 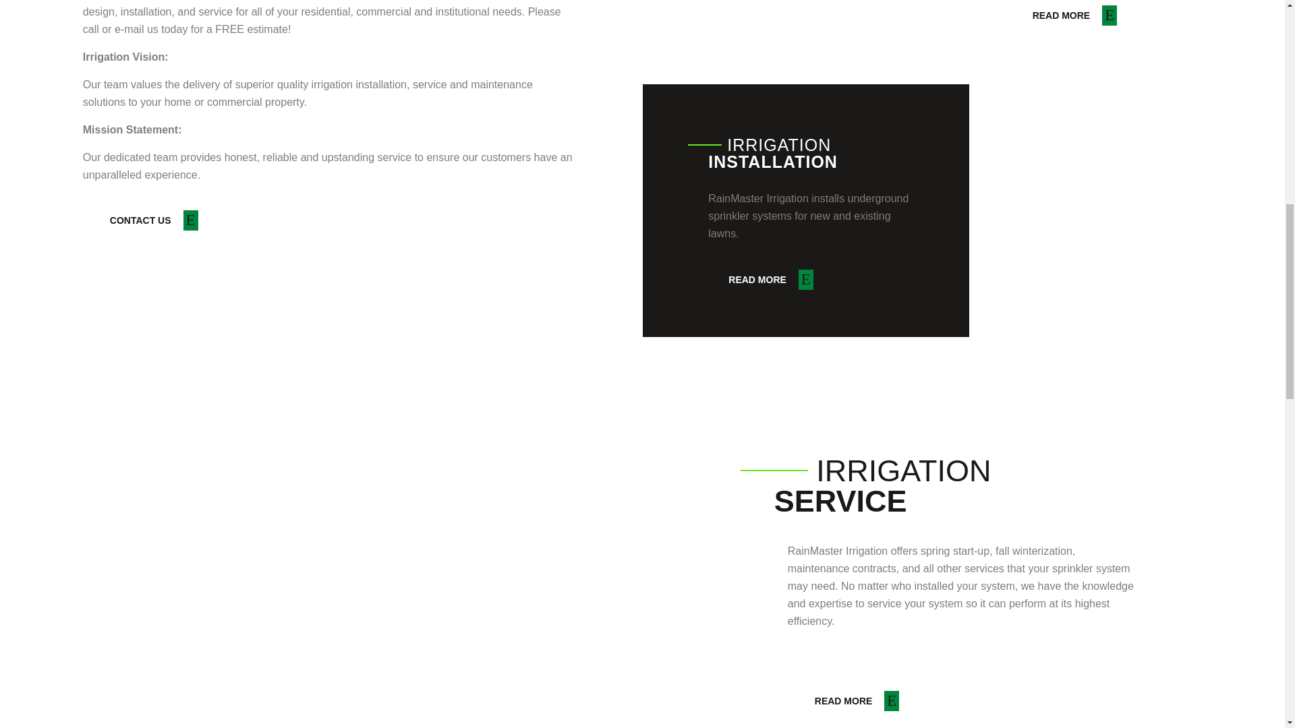 I want to click on CONTACT US, so click(x=154, y=220).